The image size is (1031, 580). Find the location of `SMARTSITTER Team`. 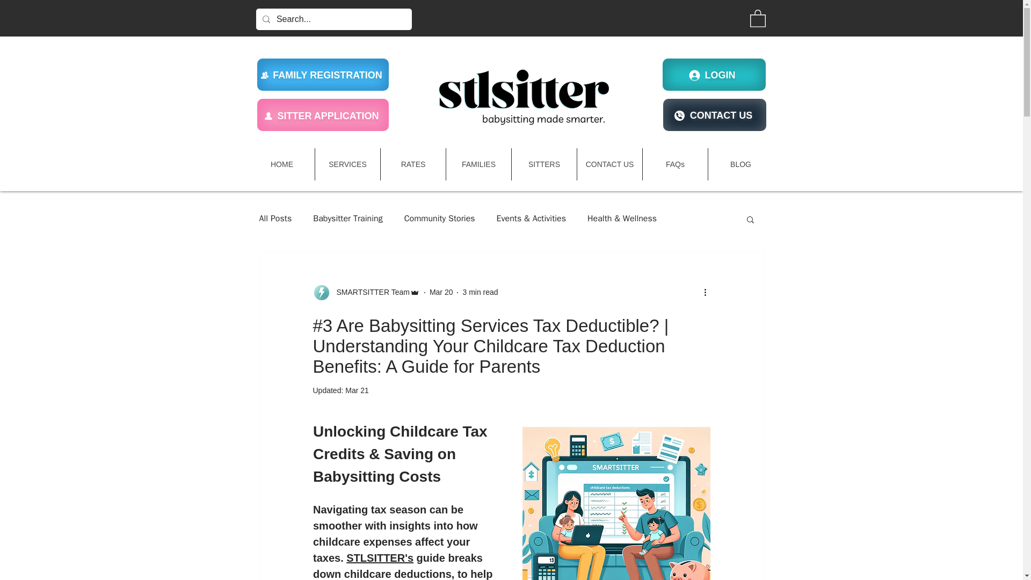

SMARTSITTER Team is located at coordinates (366, 292).